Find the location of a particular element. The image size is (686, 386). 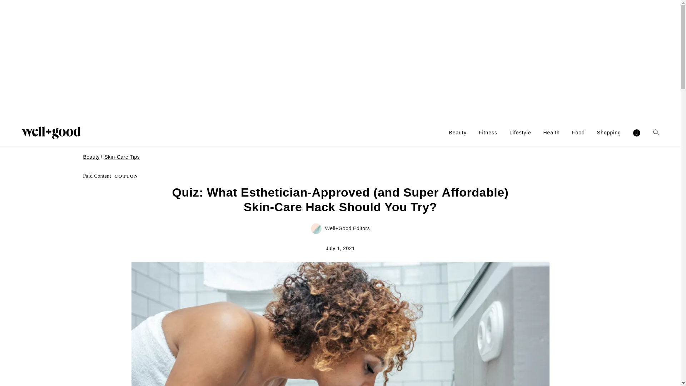

Fitness is located at coordinates (488, 133).